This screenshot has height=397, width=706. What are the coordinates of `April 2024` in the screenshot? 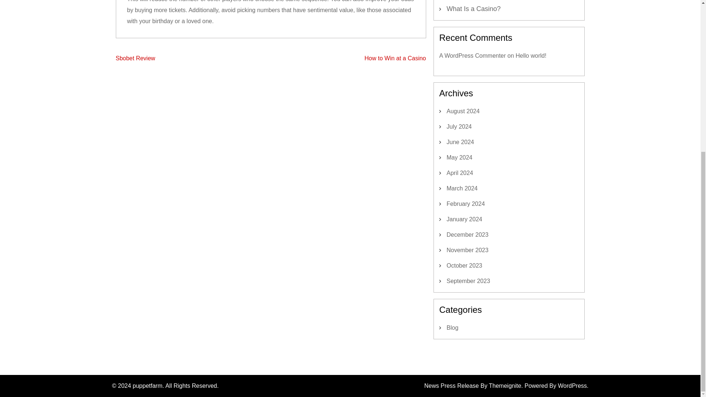 It's located at (460, 173).